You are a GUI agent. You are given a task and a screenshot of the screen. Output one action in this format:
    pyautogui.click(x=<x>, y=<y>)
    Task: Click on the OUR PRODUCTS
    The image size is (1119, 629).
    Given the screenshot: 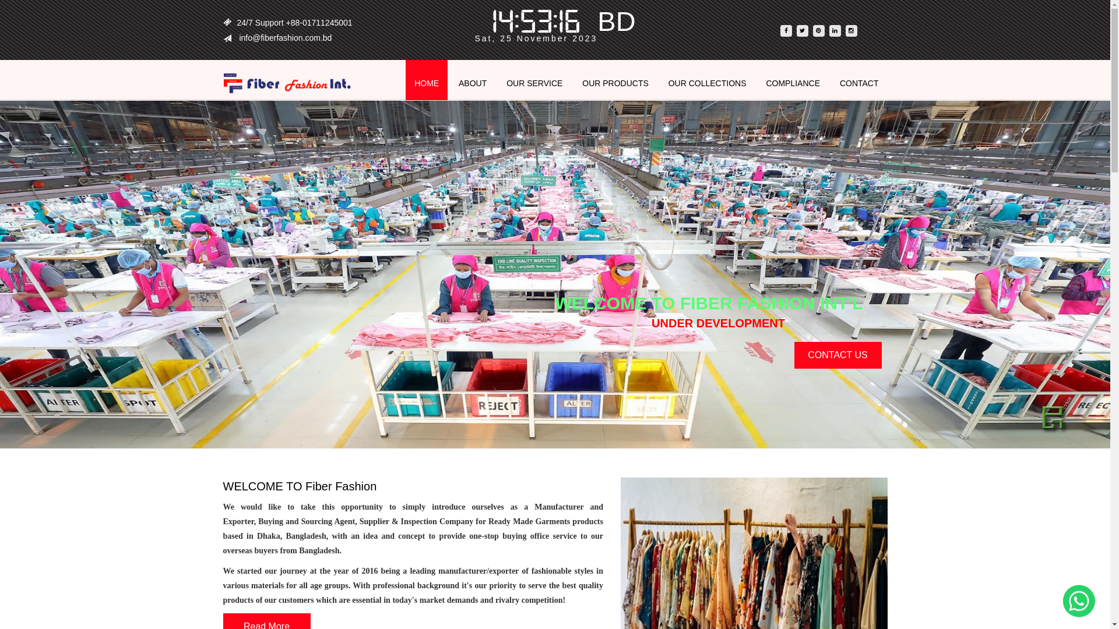 What is the action you would take?
    pyautogui.click(x=615, y=80)
    